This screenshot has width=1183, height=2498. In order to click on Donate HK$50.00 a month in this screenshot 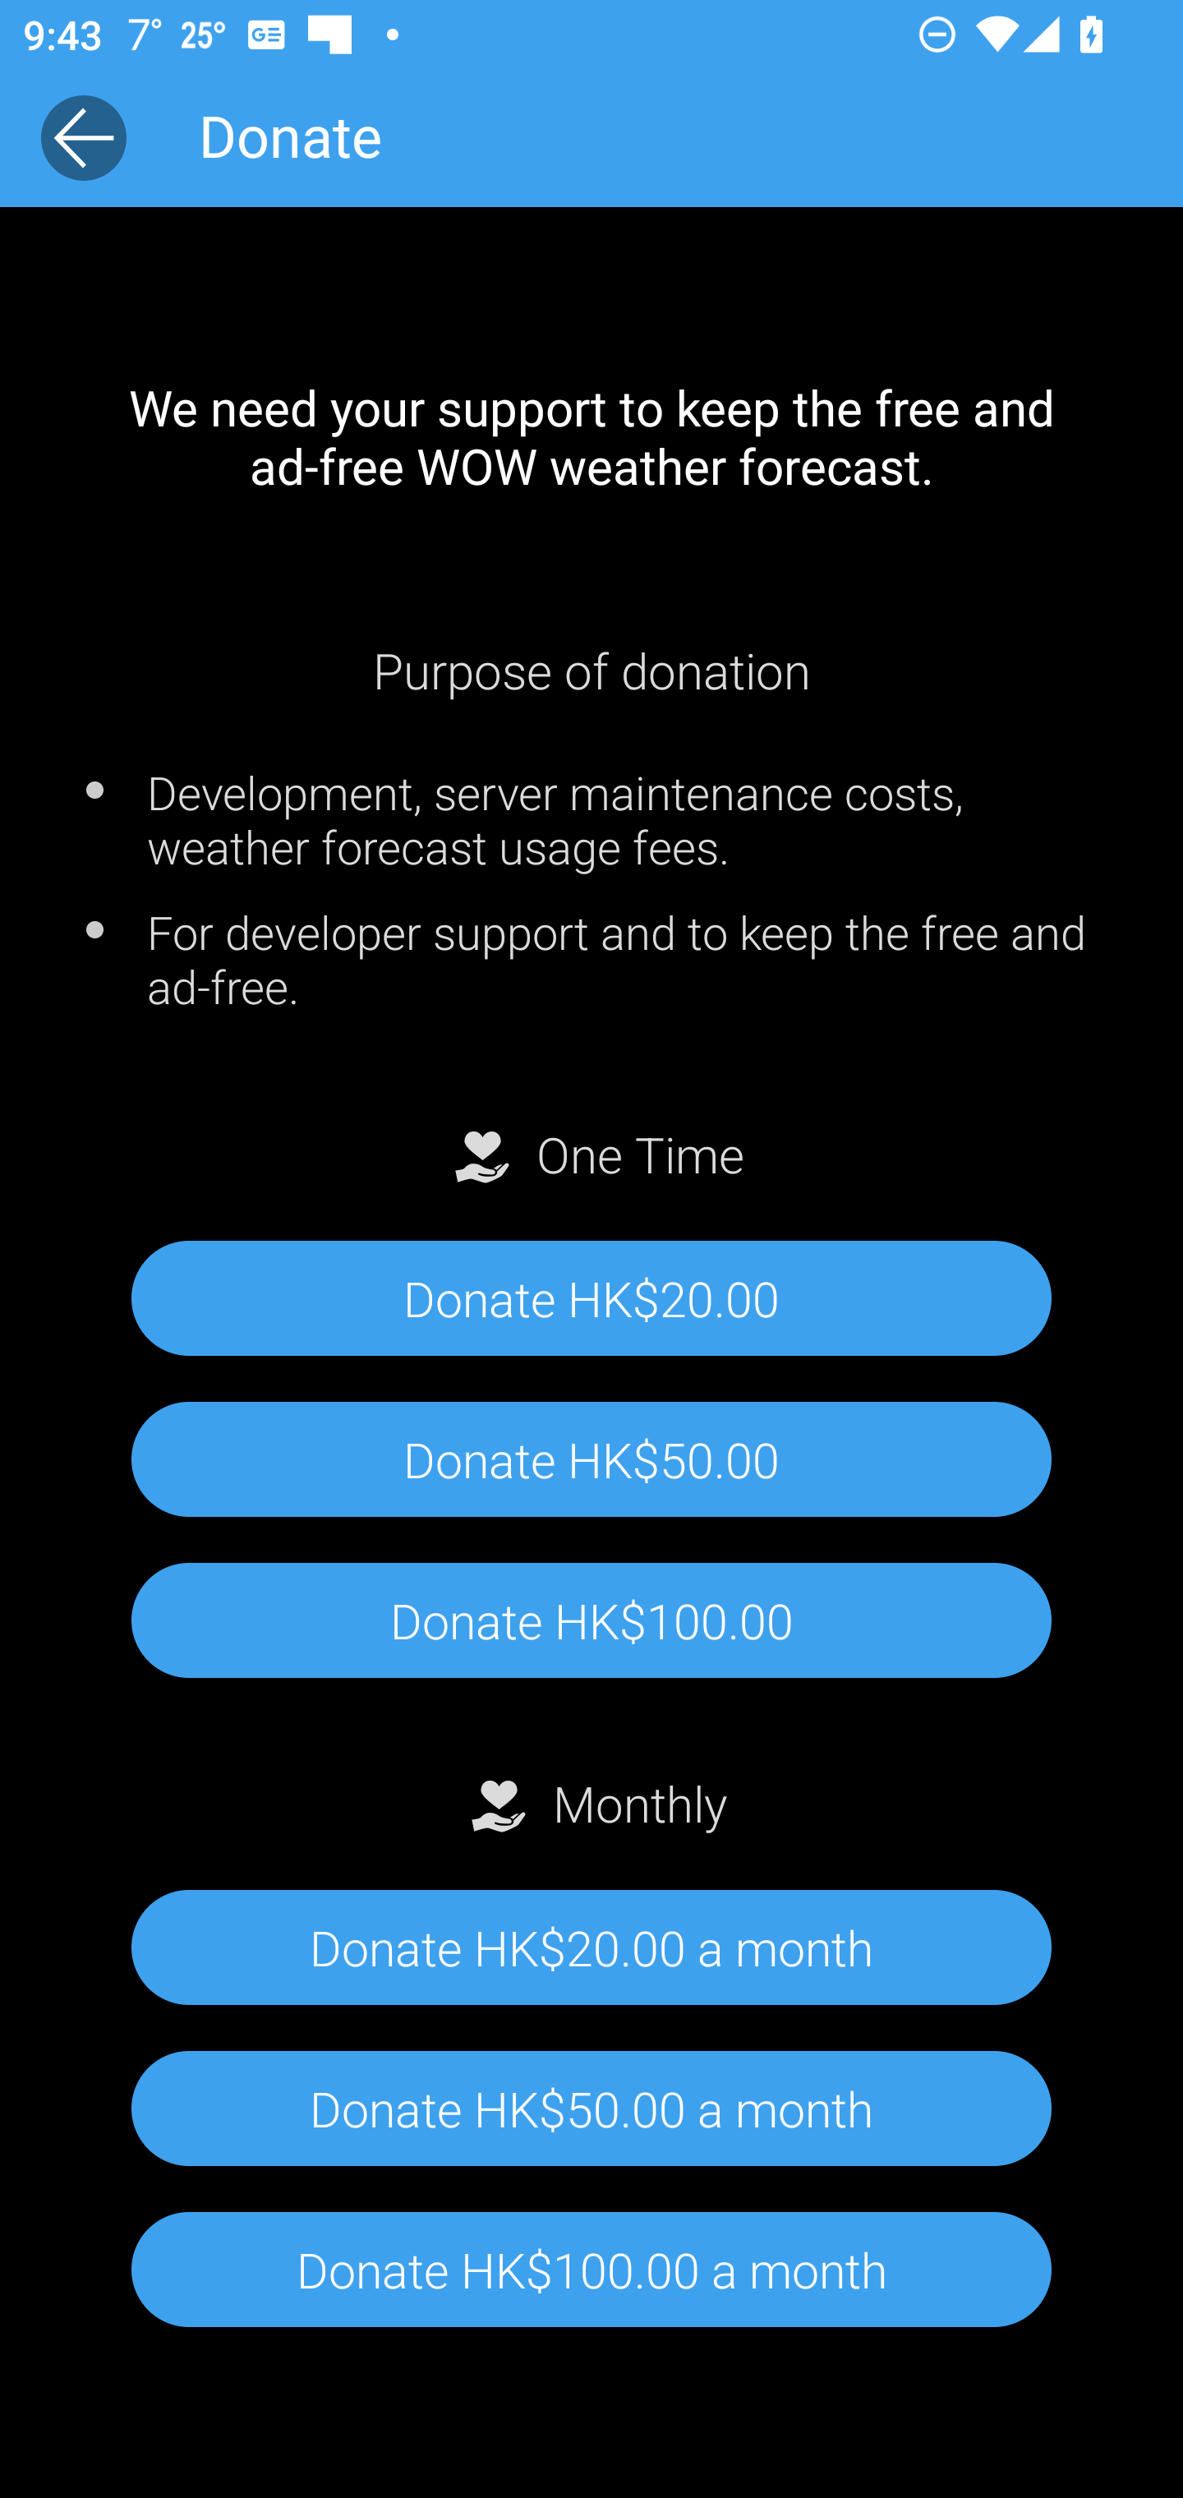, I will do `click(591, 2108)`.